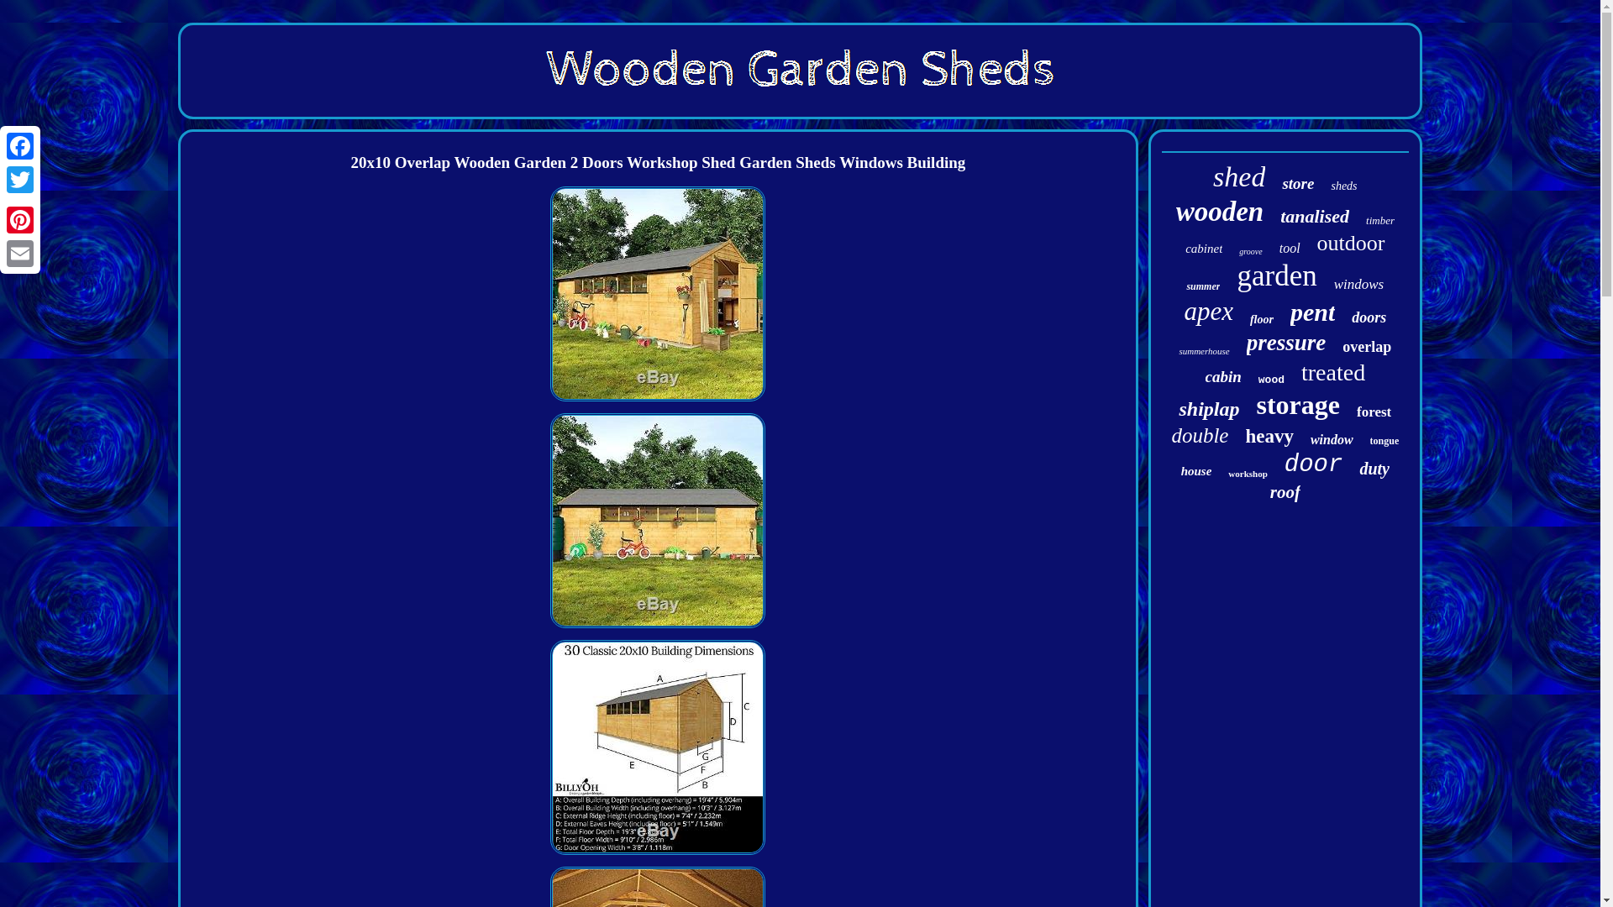  What do you see at coordinates (1312, 312) in the screenshot?
I see `pent` at bounding box center [1312, 312].